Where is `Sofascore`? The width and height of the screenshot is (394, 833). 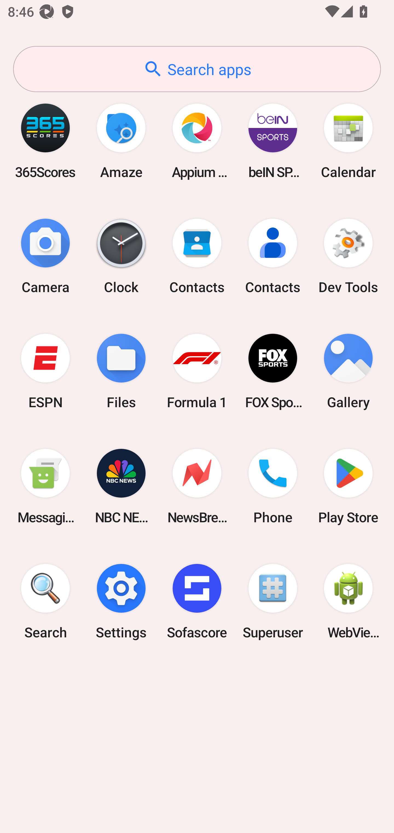
Sofascore is located at coordinates (197, 601).